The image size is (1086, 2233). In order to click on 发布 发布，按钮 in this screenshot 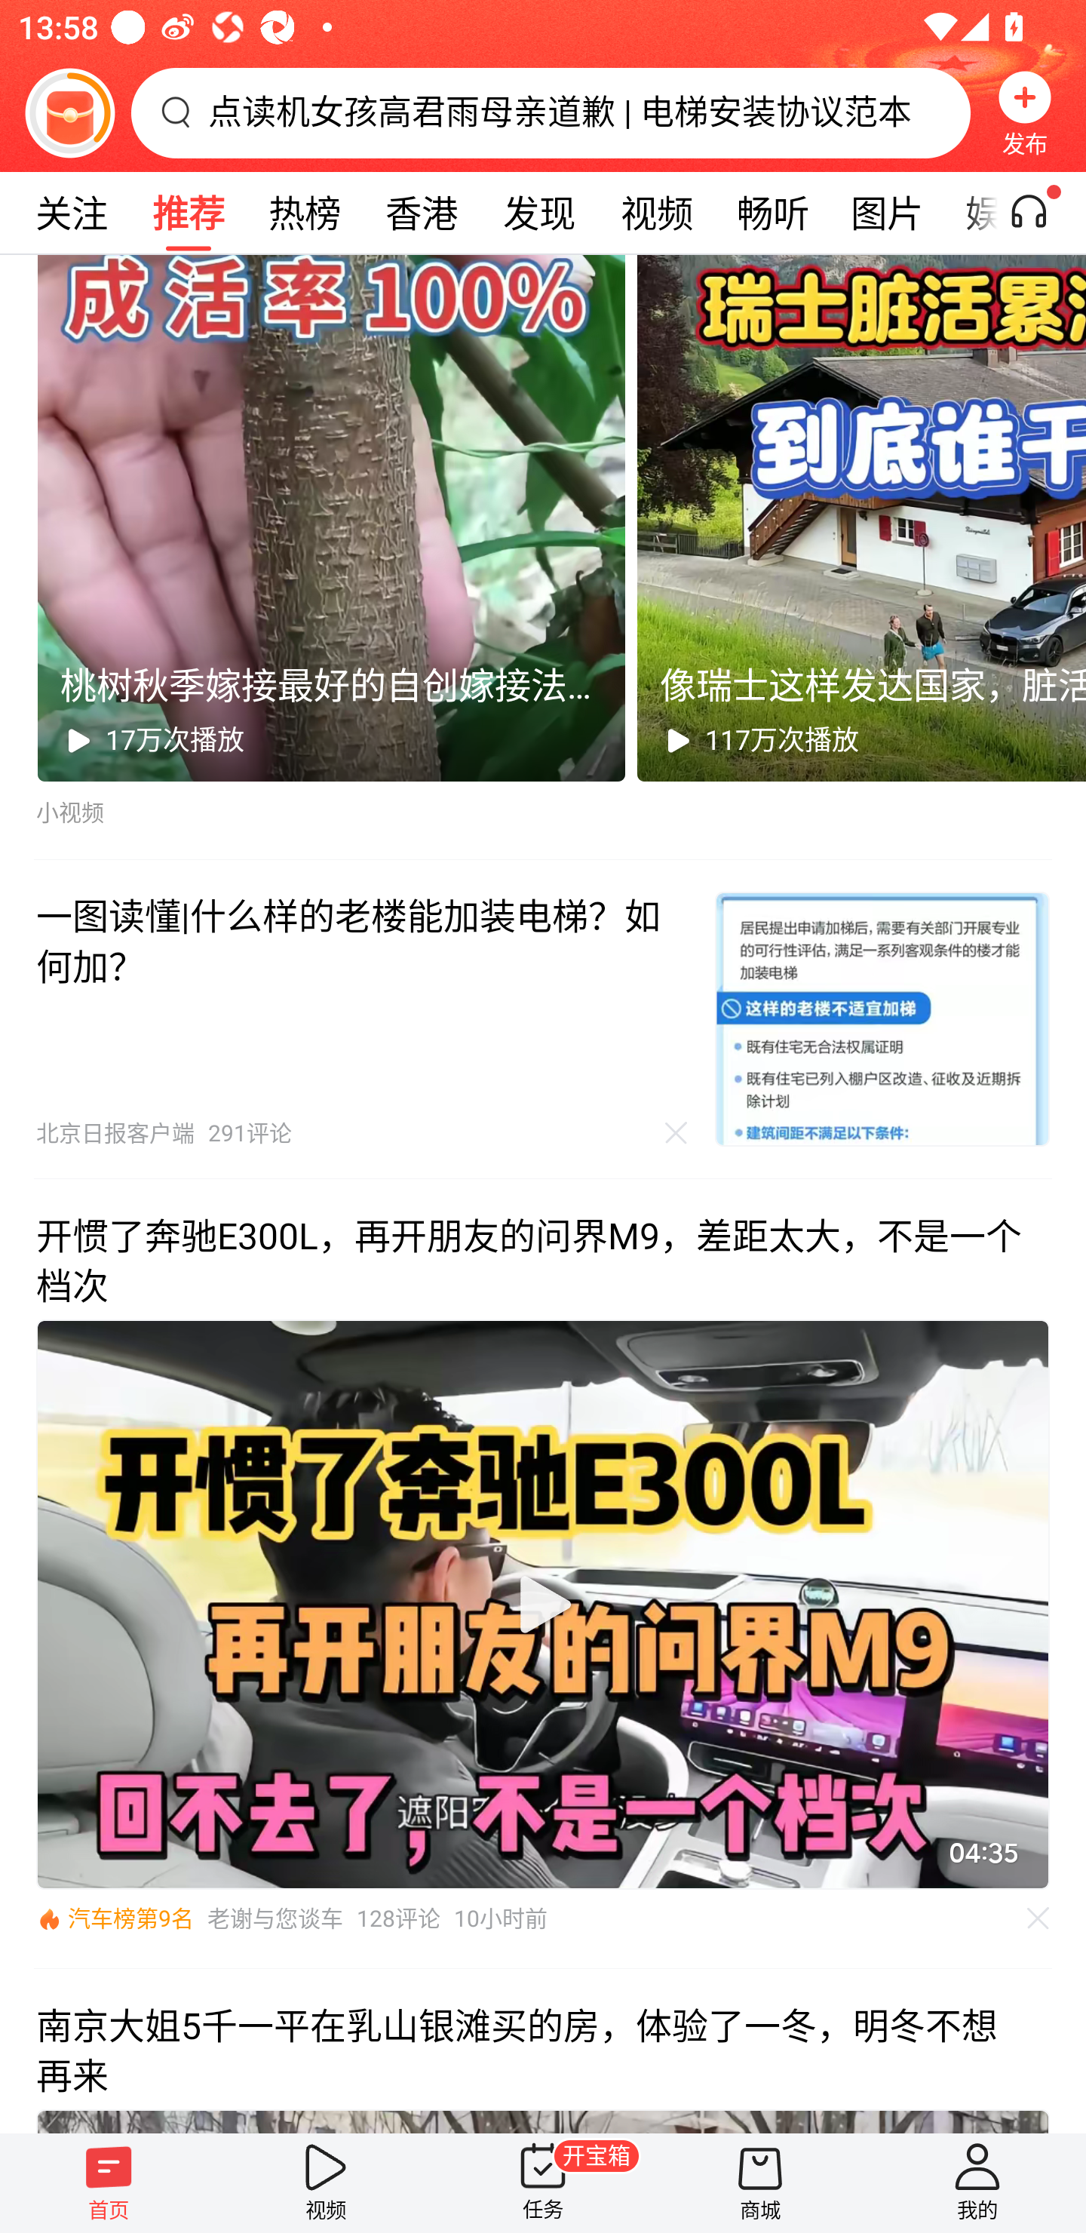, I will do `click(1025, 112)`.